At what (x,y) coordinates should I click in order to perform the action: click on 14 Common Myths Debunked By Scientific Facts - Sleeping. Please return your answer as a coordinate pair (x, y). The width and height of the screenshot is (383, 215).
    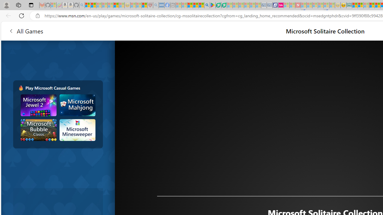
    Looking at the image, I should click on (309, 5).